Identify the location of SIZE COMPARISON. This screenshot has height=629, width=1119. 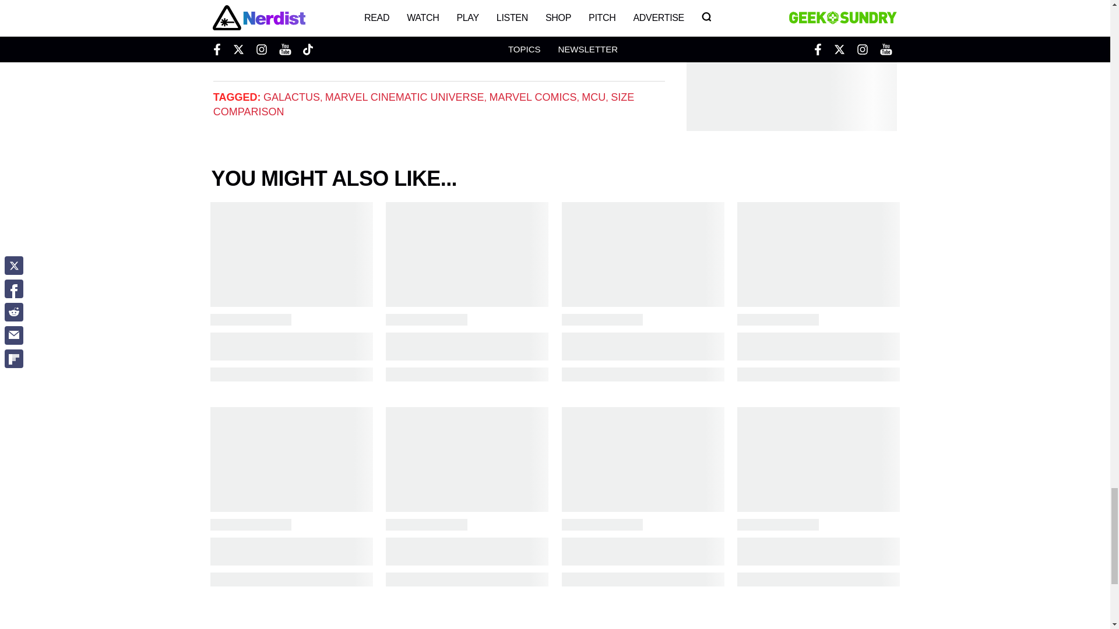
(424, 104).